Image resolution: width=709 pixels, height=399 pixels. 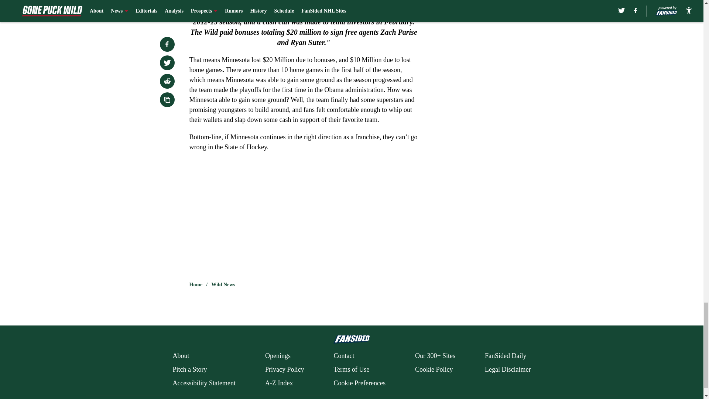 What do you see at coordinates (181, 356) in the screenshot?
I see `About` at bounding box center [181, 356].